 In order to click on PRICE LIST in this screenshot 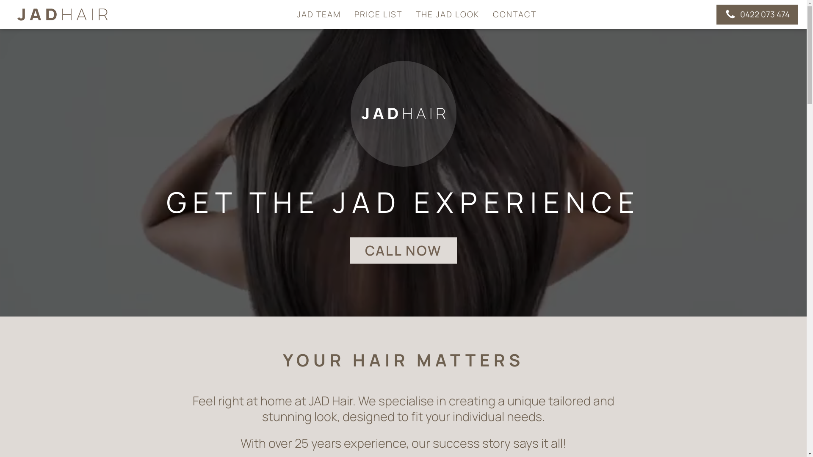, I will do `click(378, 14)`.